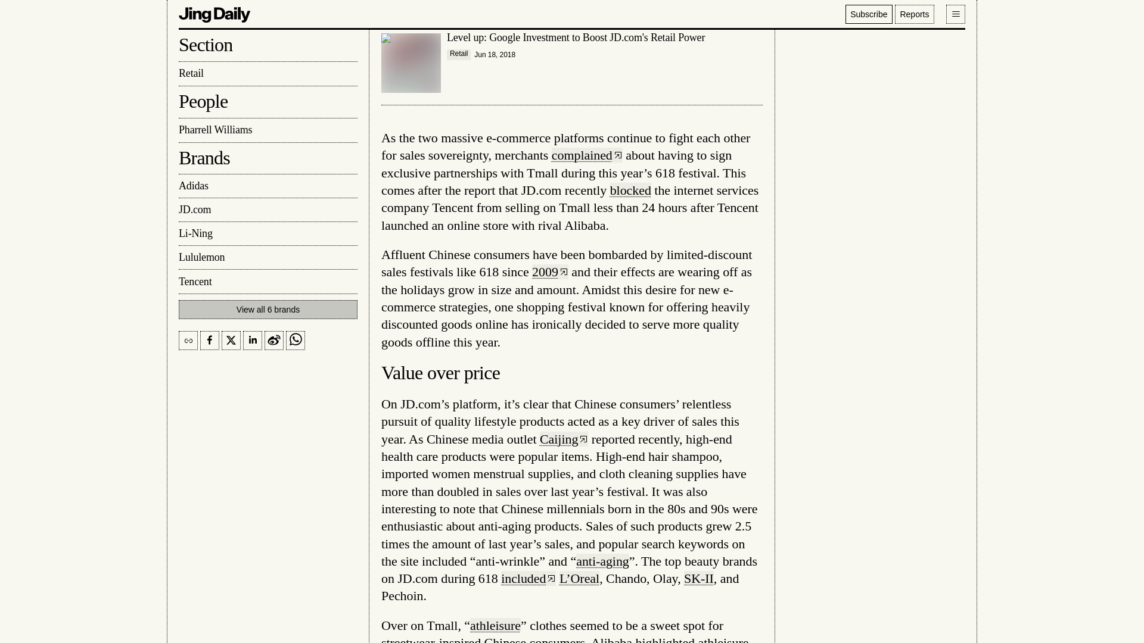 The height and width of the screenshot is (643, 1144). Describe the element at coordinates (630, 189) in the screenshot. I see `blocked` at that location.